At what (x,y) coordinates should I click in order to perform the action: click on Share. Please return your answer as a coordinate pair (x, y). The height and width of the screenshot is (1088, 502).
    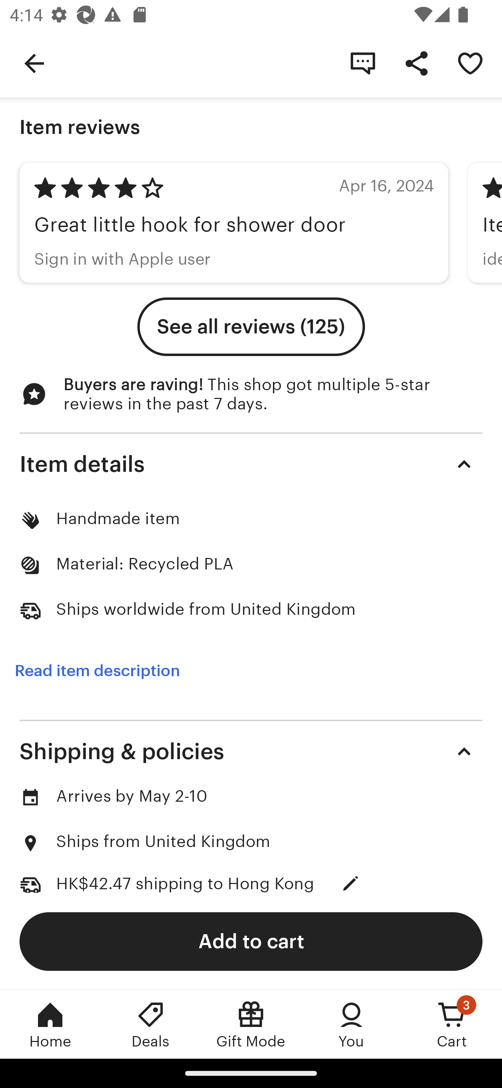
    Looking at the image, I should click on (416, 63).